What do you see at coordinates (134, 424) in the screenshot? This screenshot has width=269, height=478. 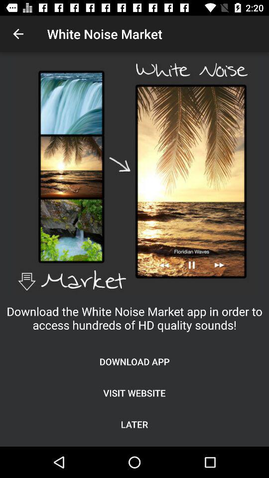 I see `tap the icon below visit website item` at bounding box center [134, 424].